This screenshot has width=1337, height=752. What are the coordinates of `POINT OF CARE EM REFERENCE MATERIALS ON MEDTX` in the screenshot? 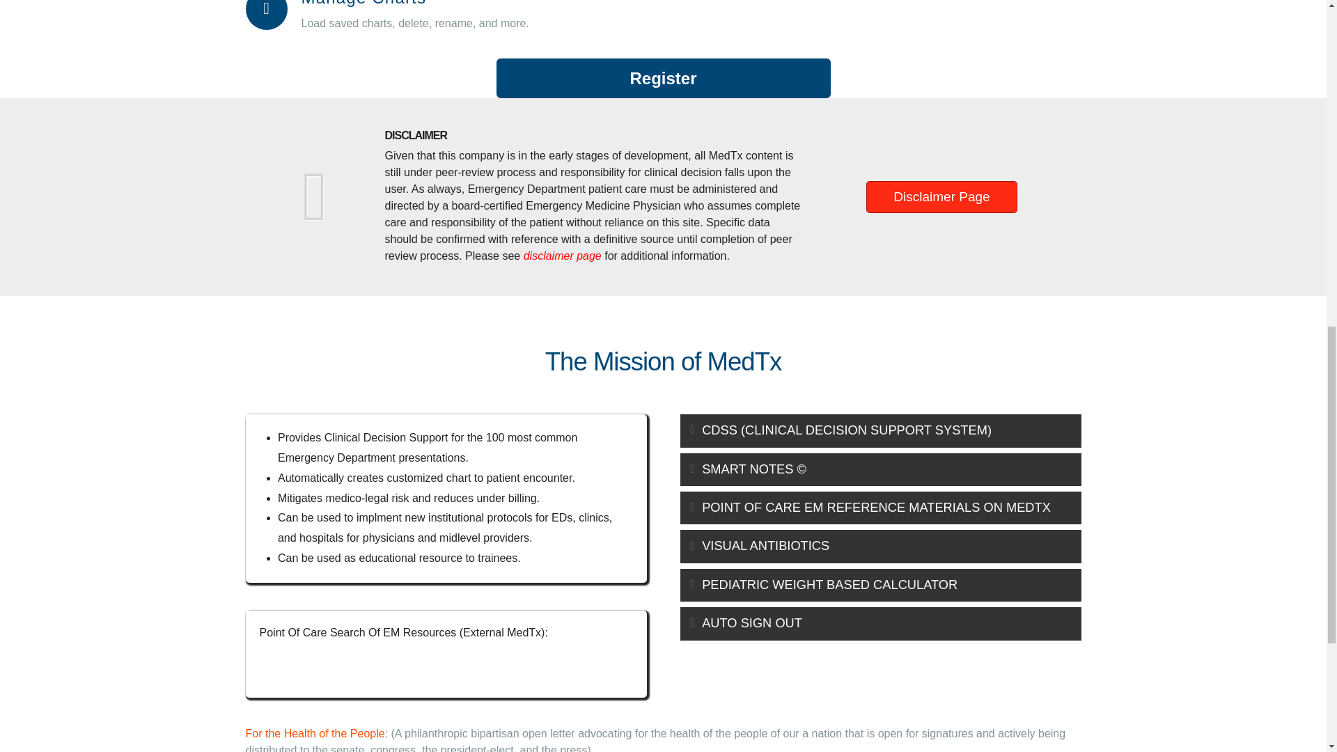 It's located at (879, 508).